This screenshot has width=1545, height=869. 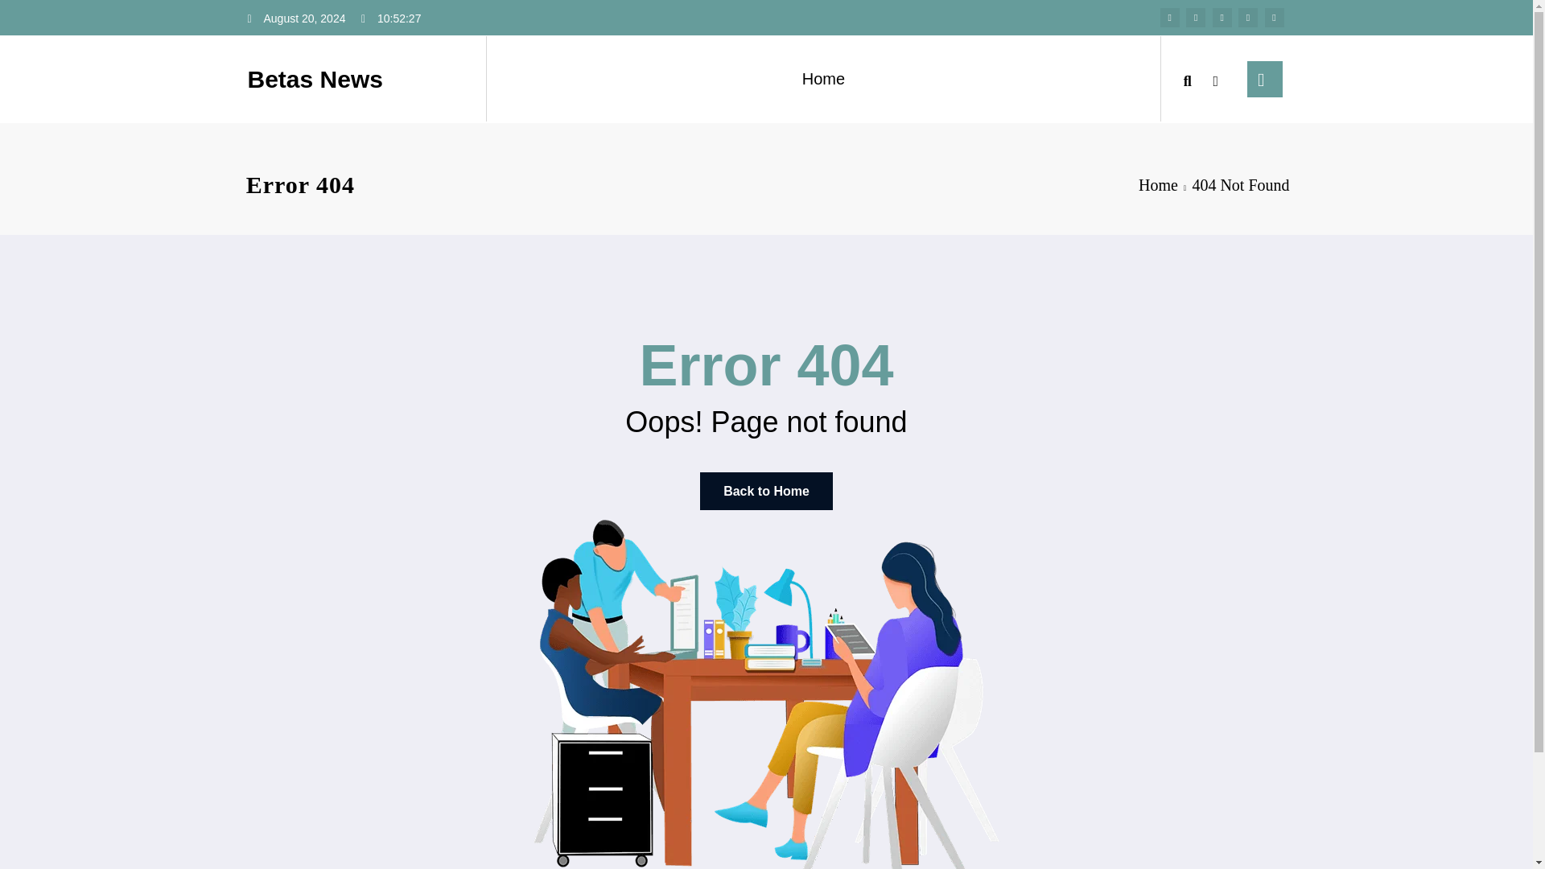 I want to click on youtube, so click(x=1275, y=17).